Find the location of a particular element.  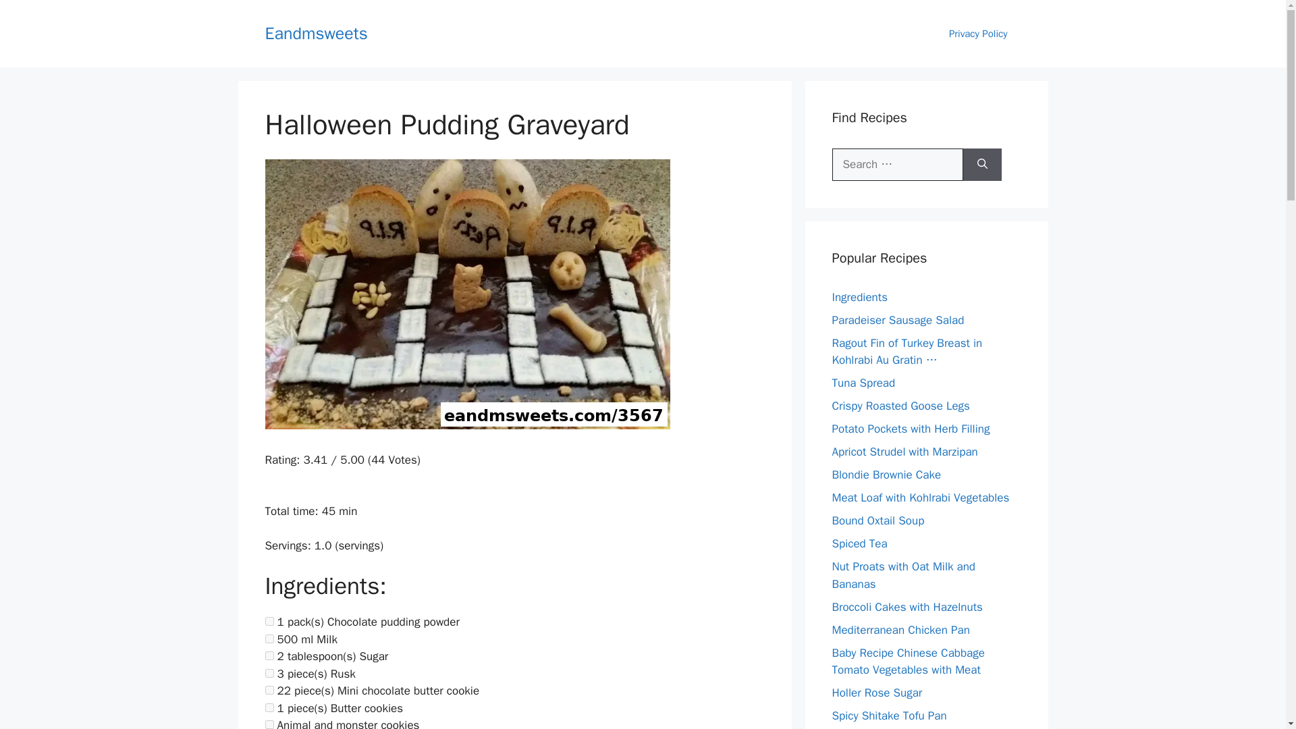

Eandmsweets is located at coordinates (315, 32).